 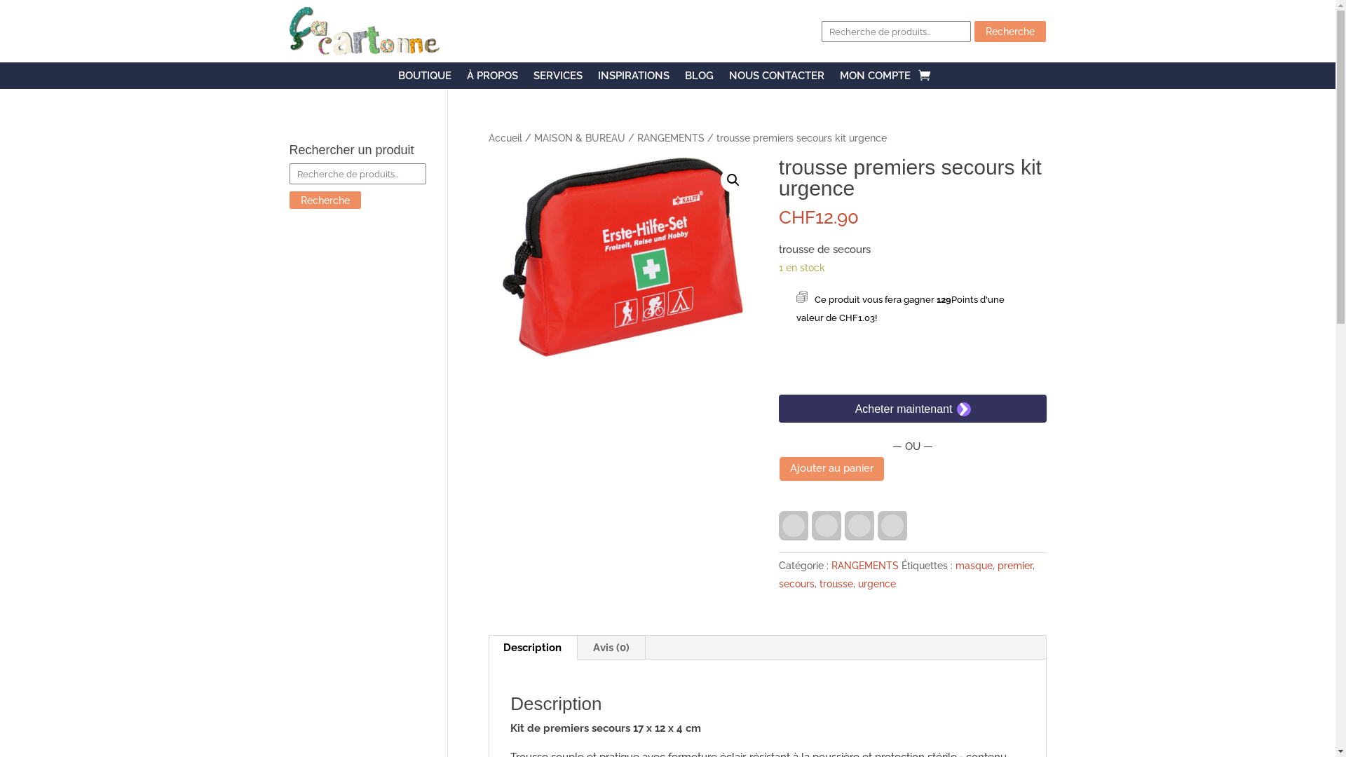 What do you see at coordinates (557, 79) in the screenshot?
I see `SERVICES` at bounding box center [557, 79].